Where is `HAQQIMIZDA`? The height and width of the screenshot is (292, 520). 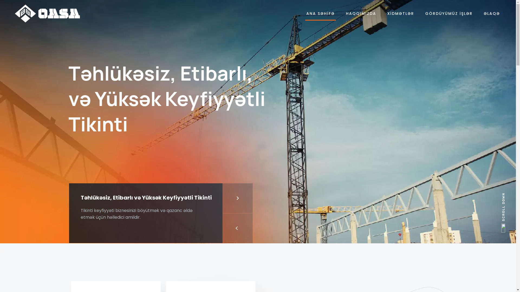
HAQQIMIZDA is located at coordinates (361, 14).